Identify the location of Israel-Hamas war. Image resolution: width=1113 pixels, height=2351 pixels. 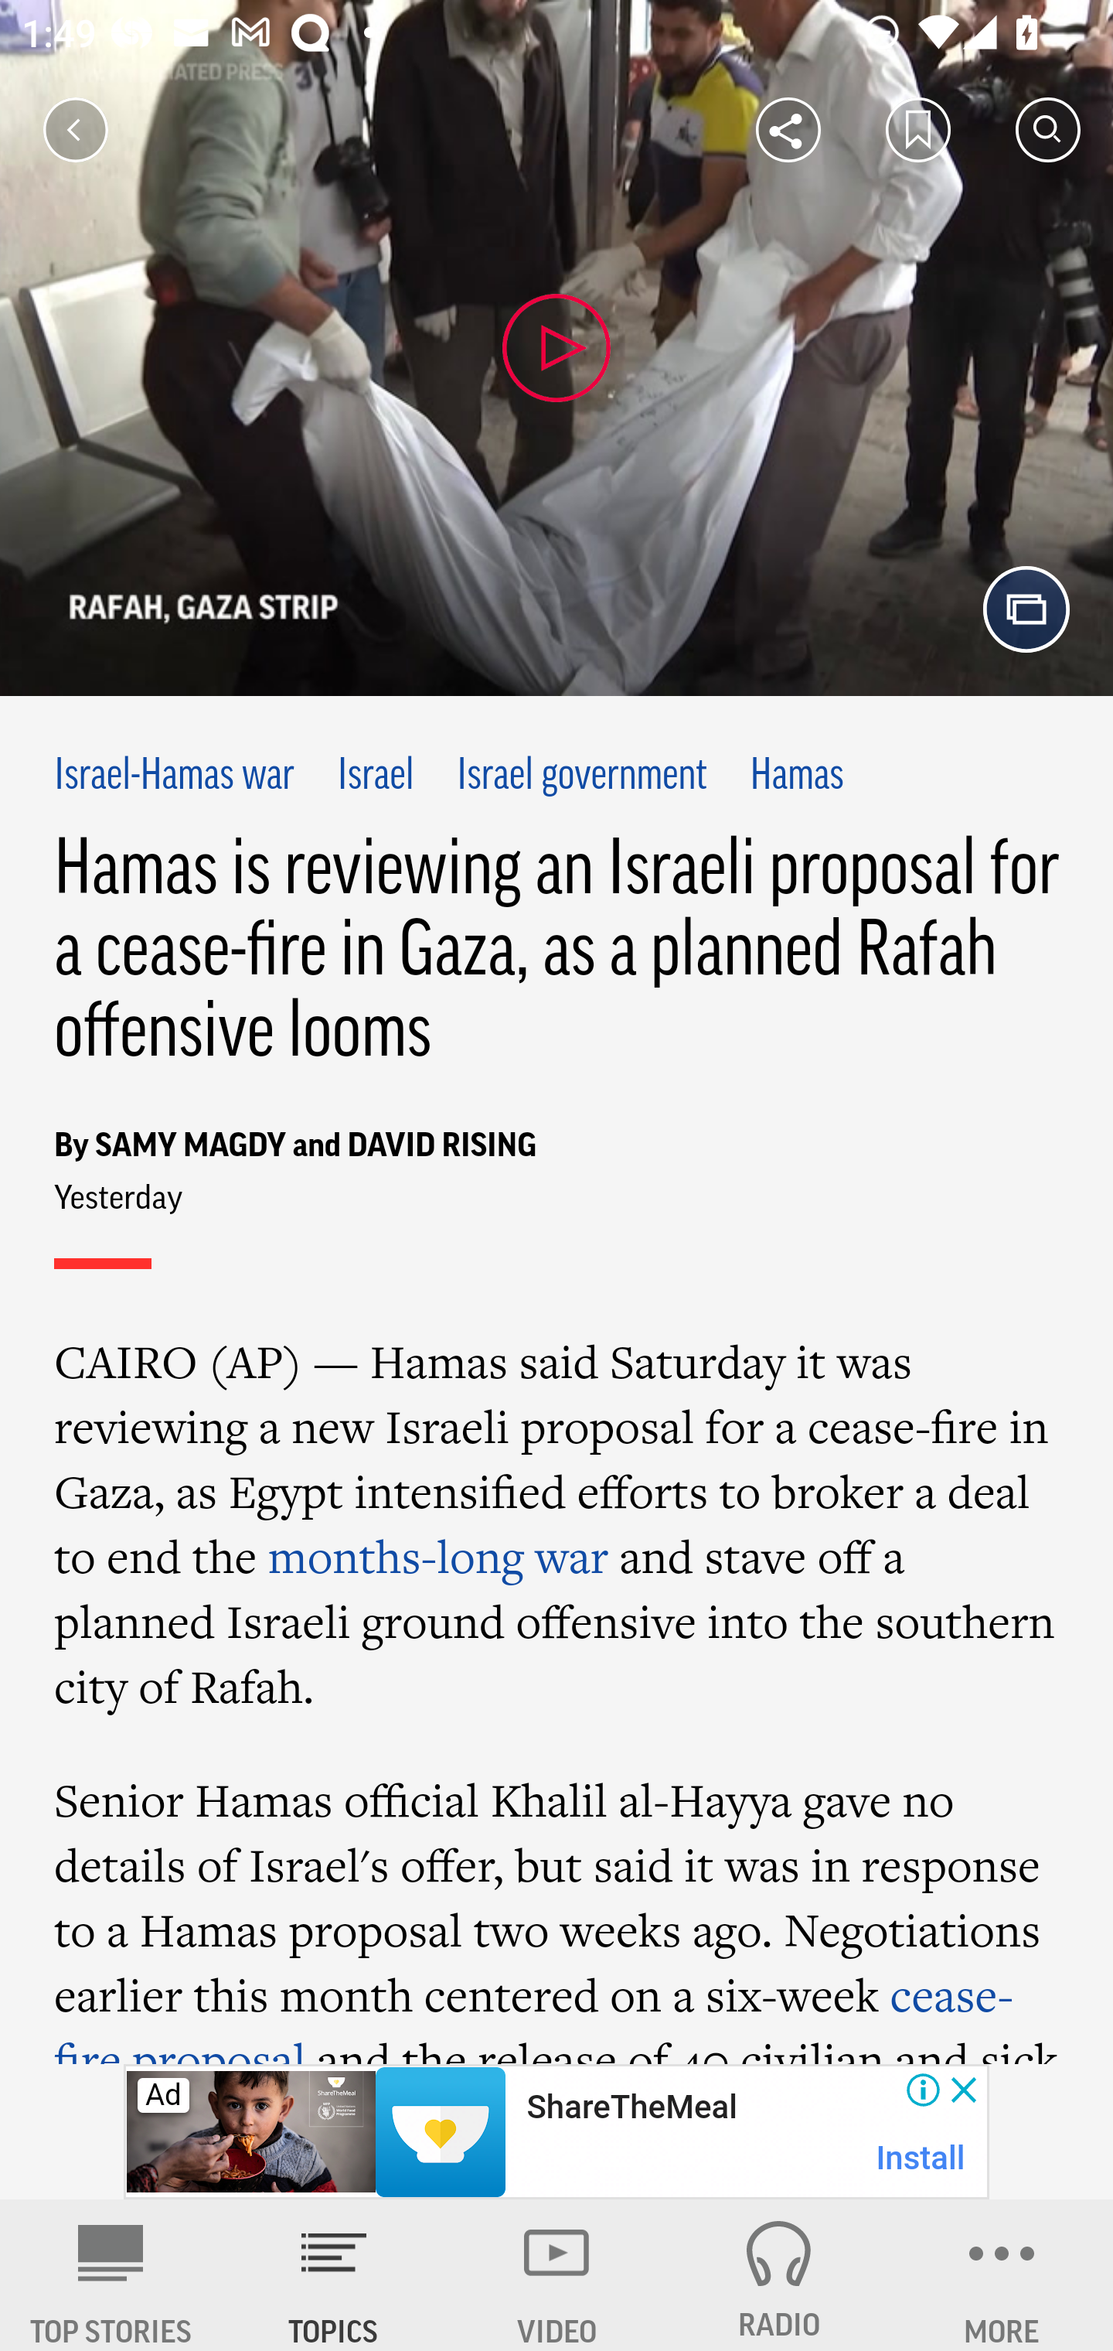
(175, 776).